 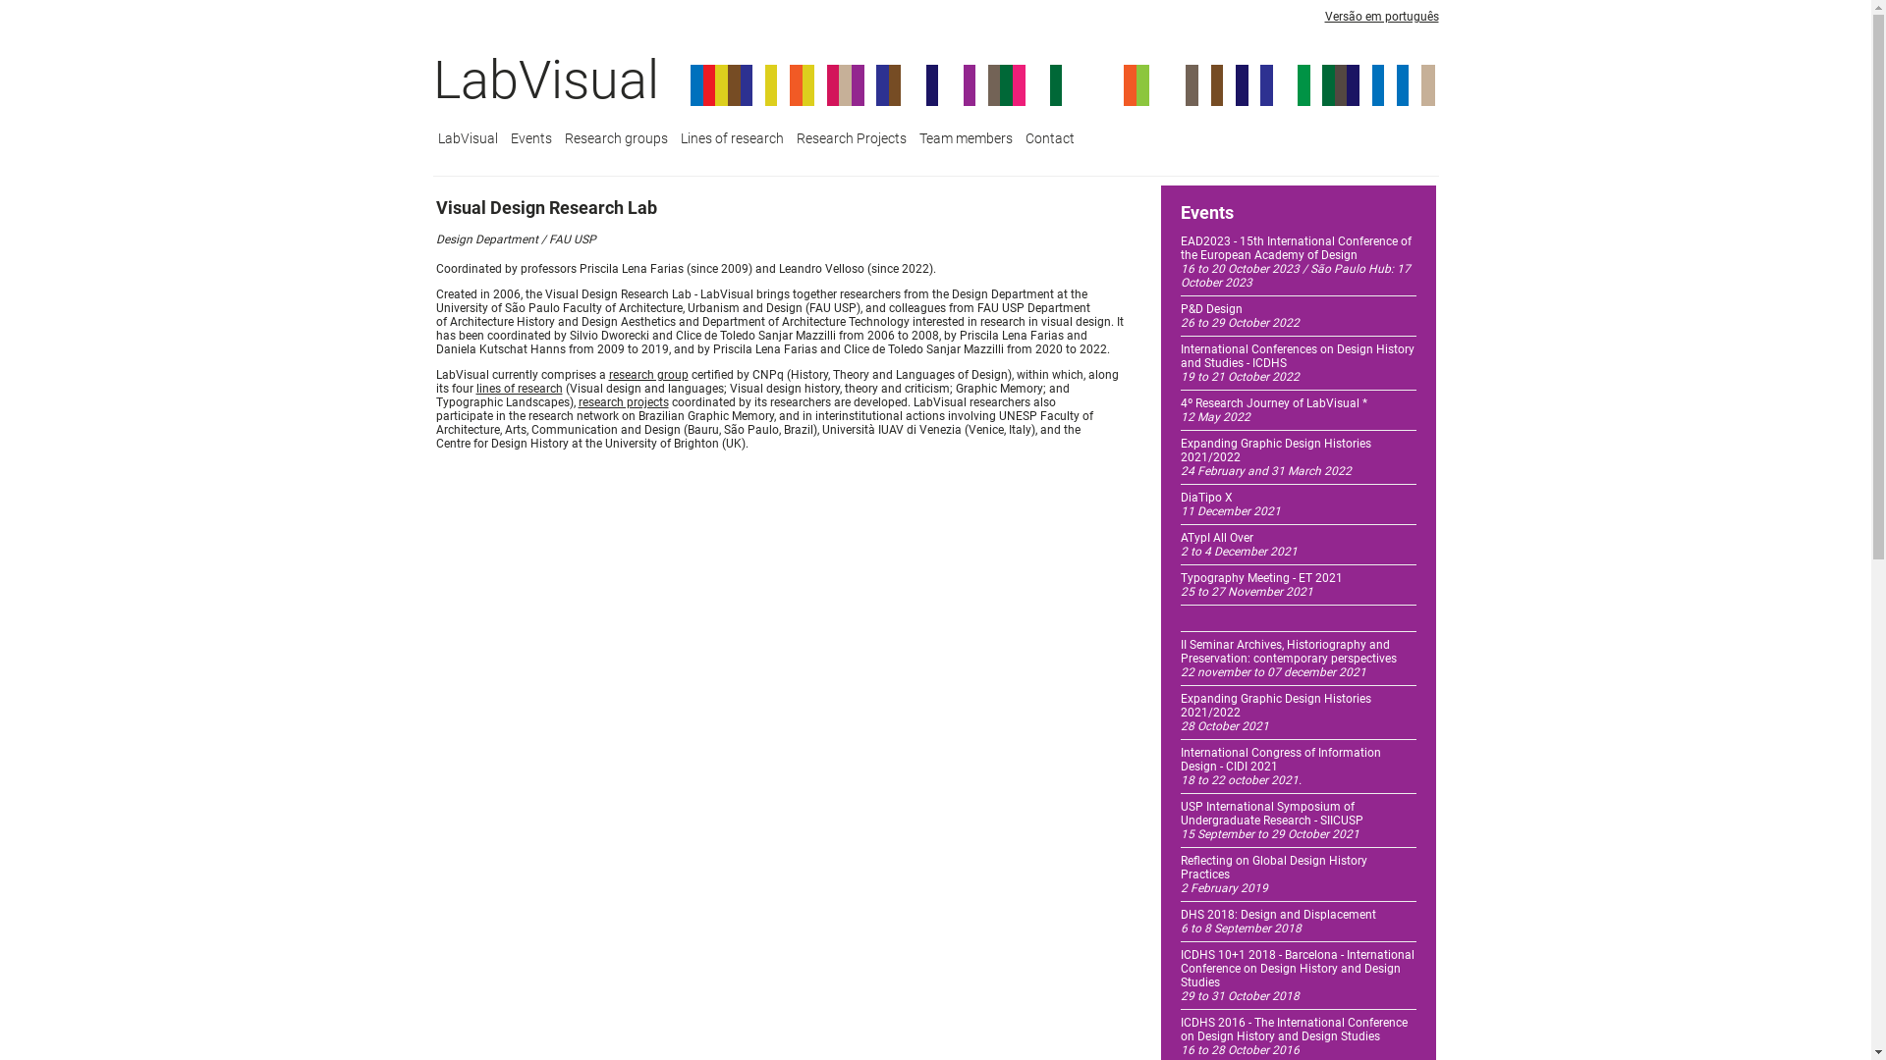 I want to click on P&D Design
26 to 29 October 2022, so click(x=1240, y=316).